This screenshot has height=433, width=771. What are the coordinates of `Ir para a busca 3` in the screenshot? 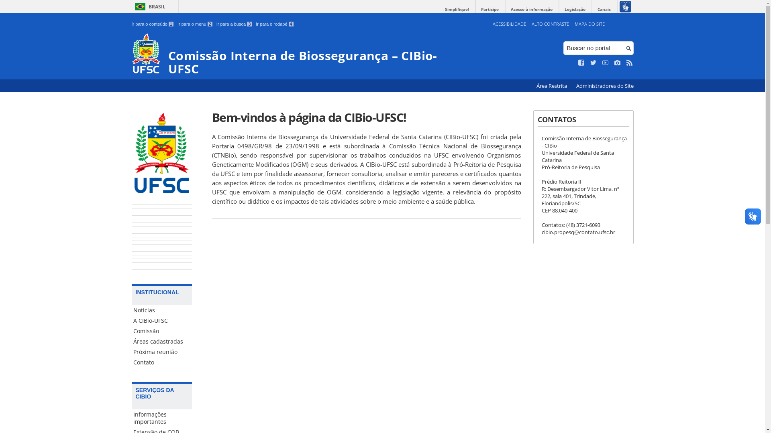 It's located at (235, 24).